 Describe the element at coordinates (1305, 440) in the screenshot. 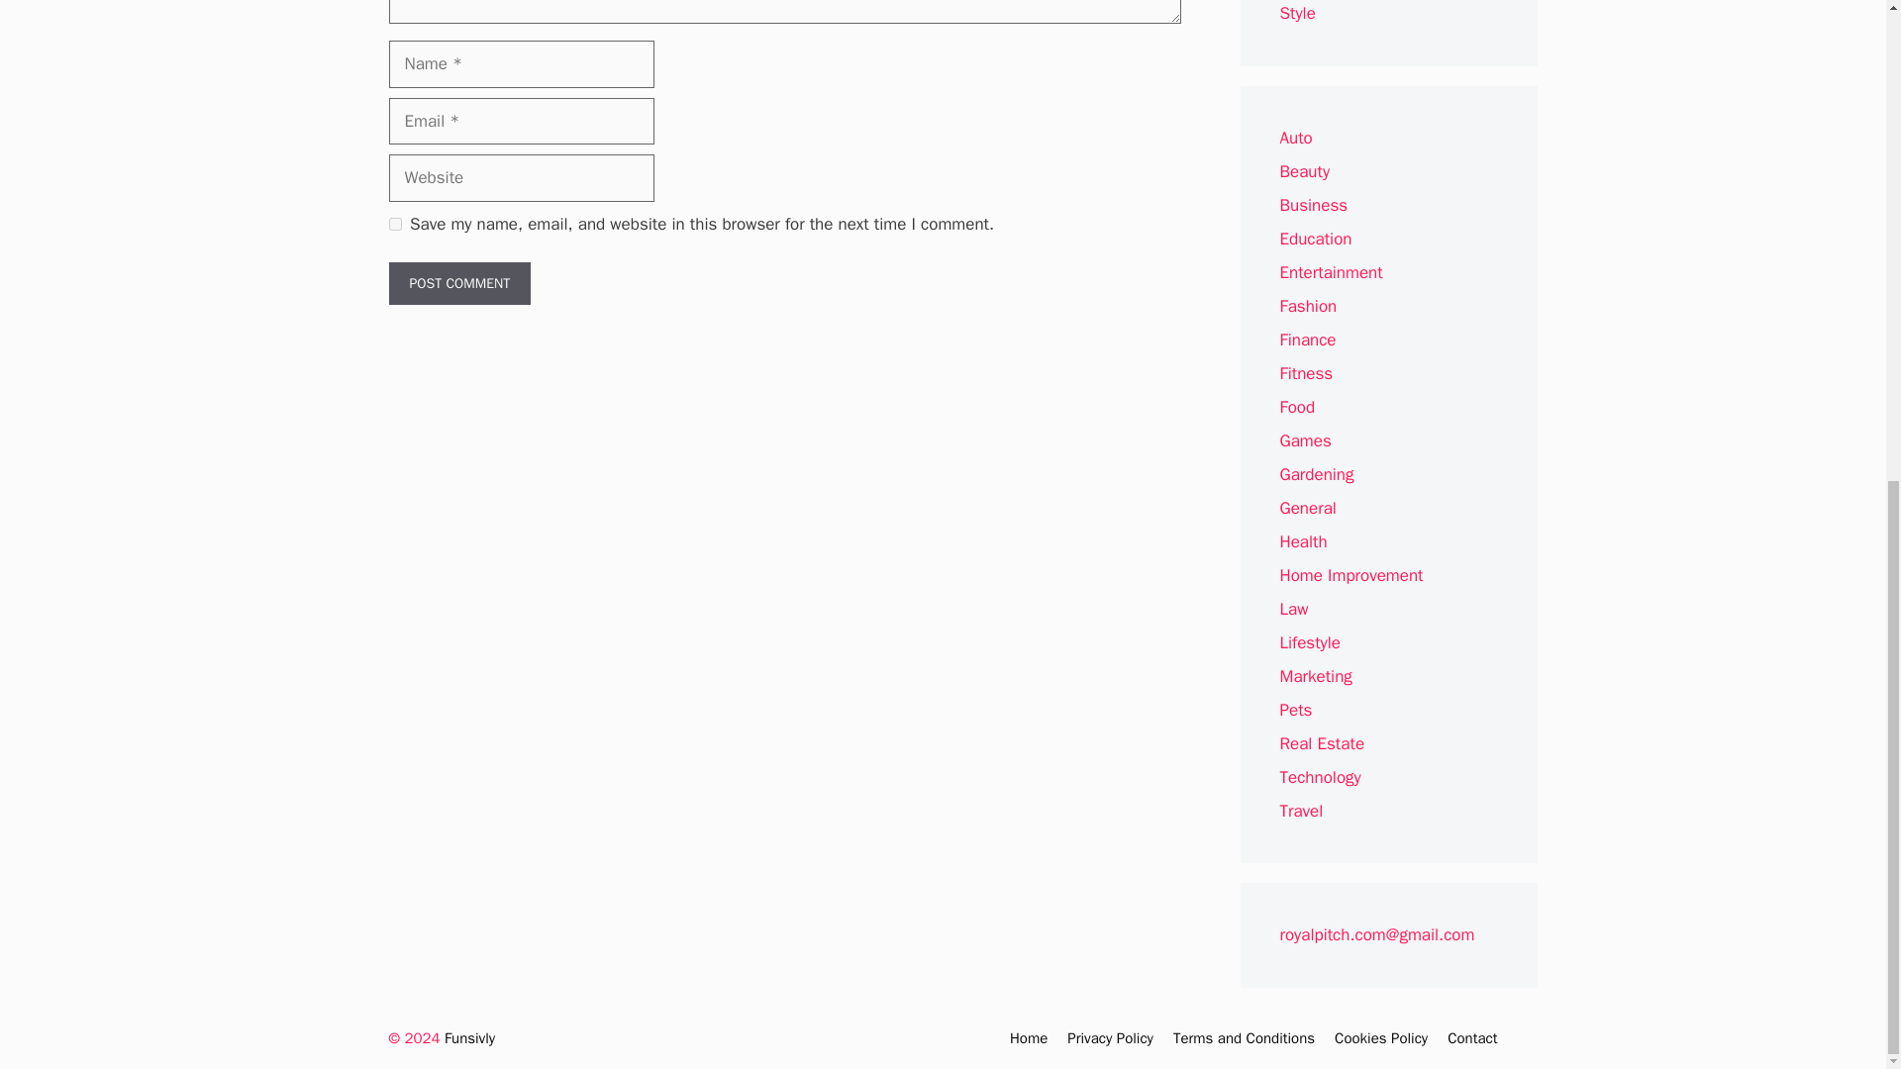

I see `Games` at that location.